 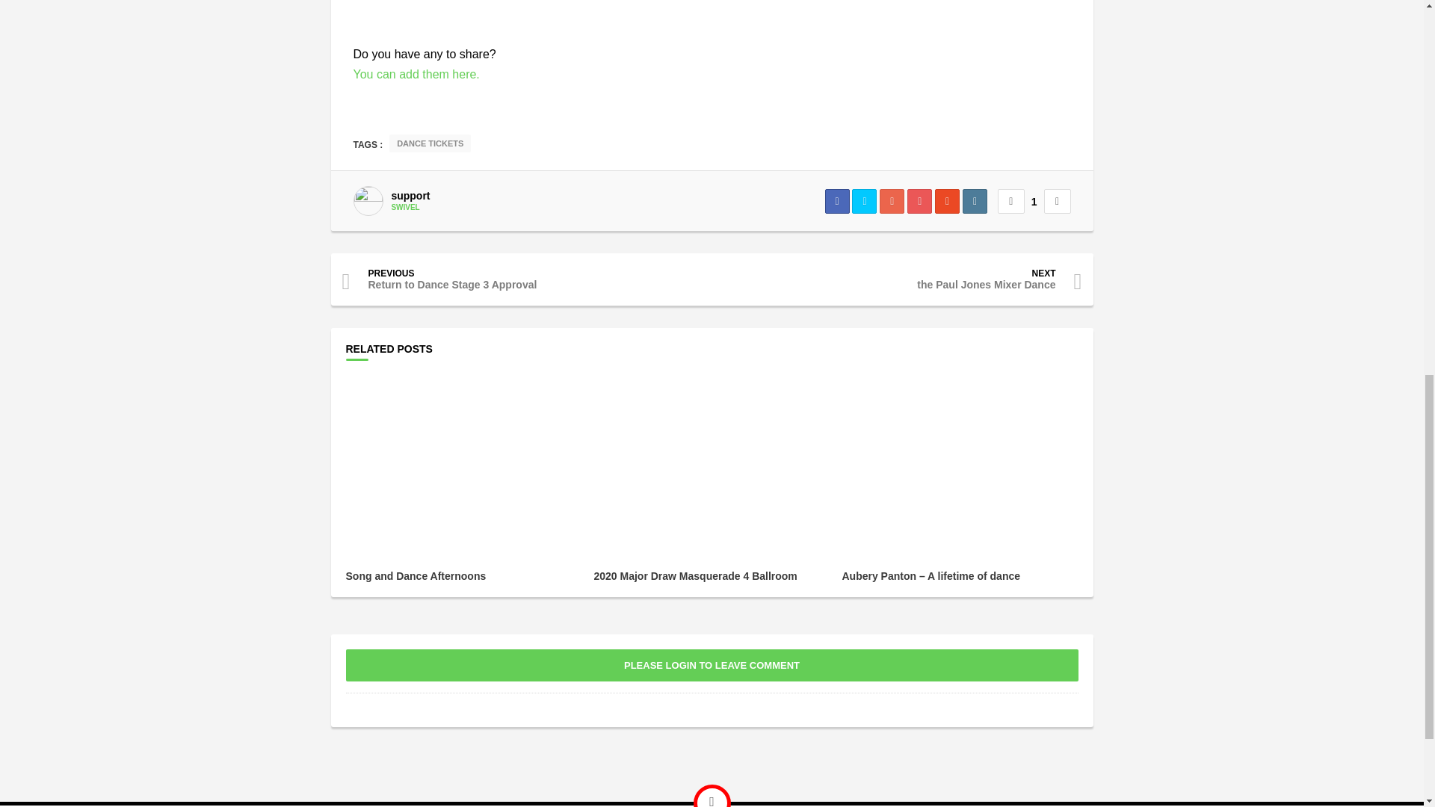 I want to click on Downvote, so click(x=1057, y=201).